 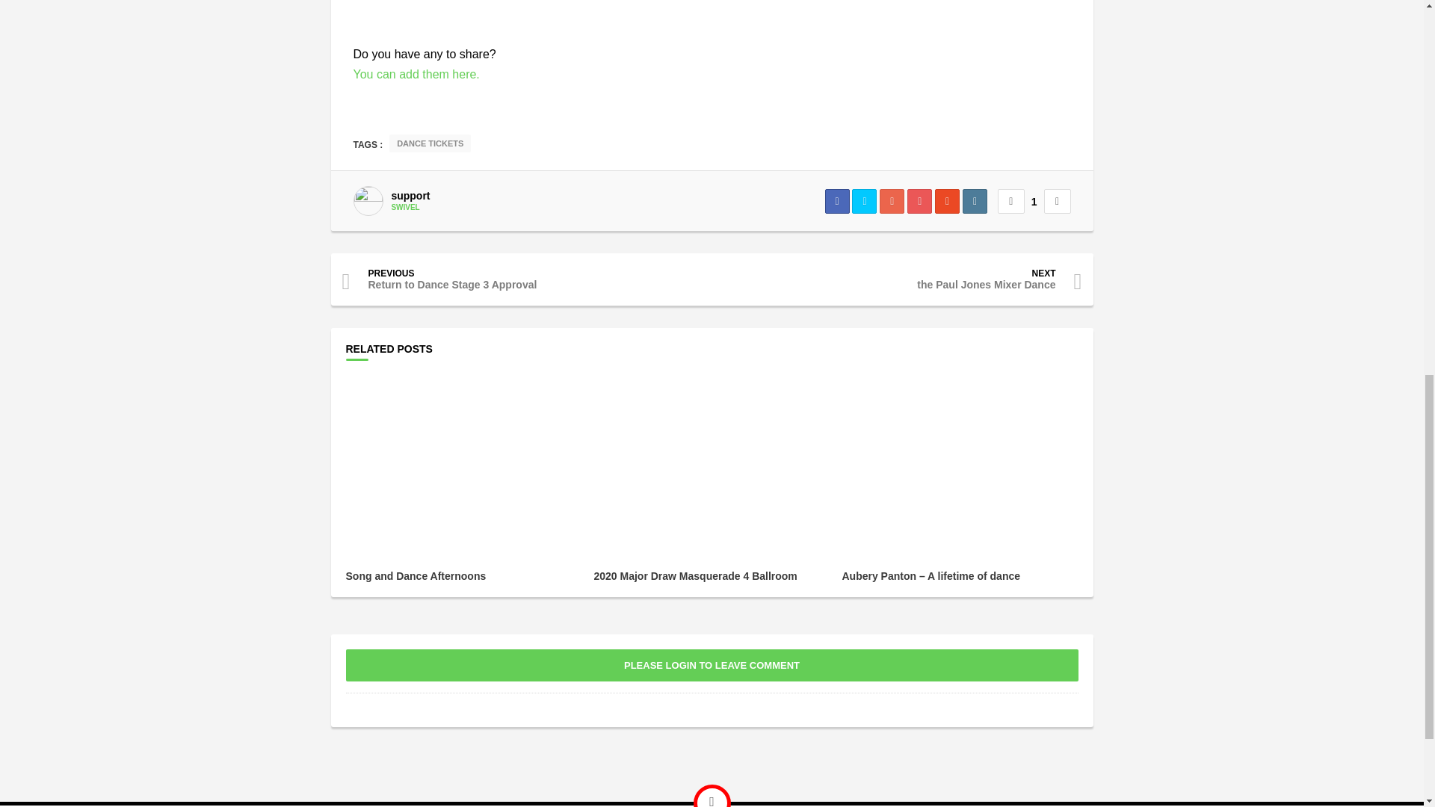 I want to click on Downvote, so click(x=1057, y=201).